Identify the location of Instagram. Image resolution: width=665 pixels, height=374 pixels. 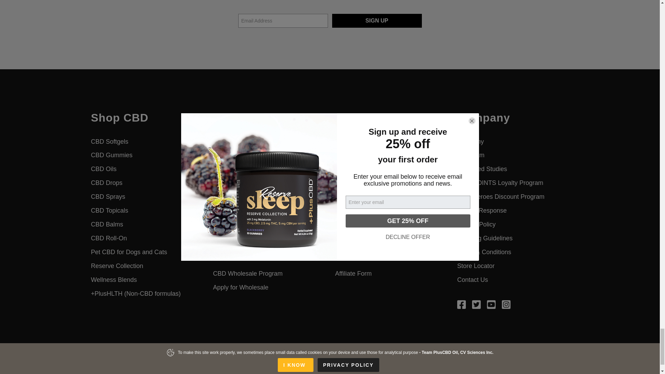
(506, 304).